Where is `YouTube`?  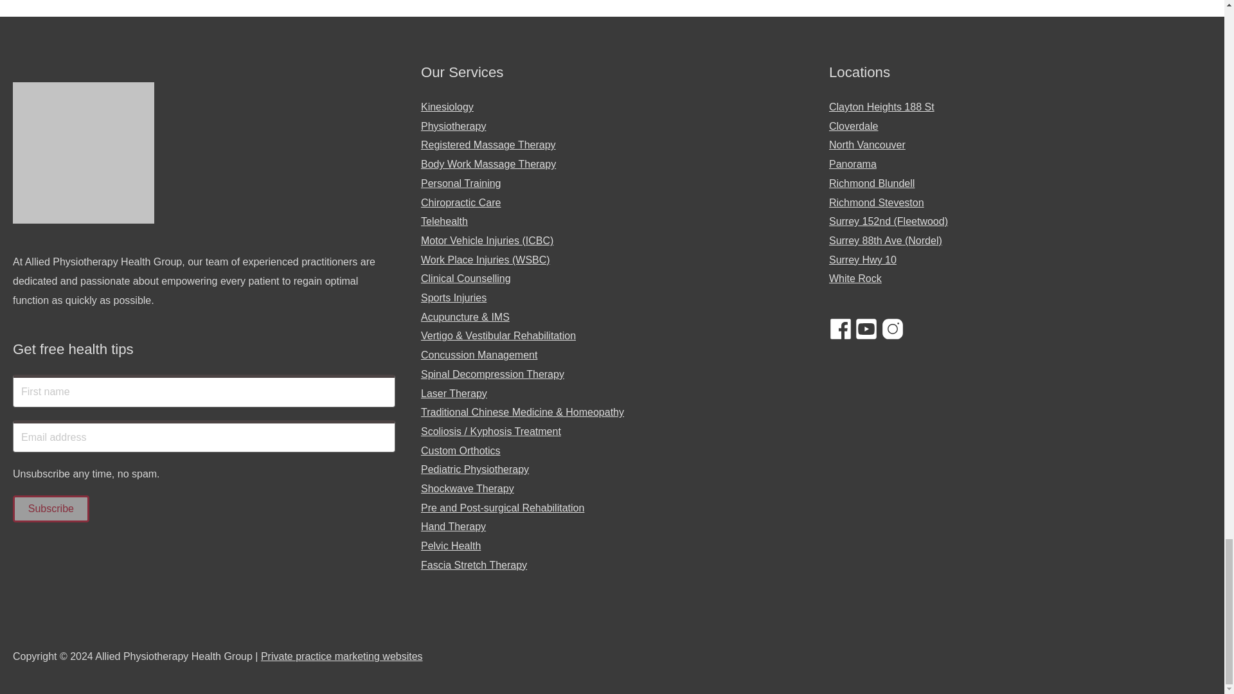 YouTube is located at coordinates (866, 329).